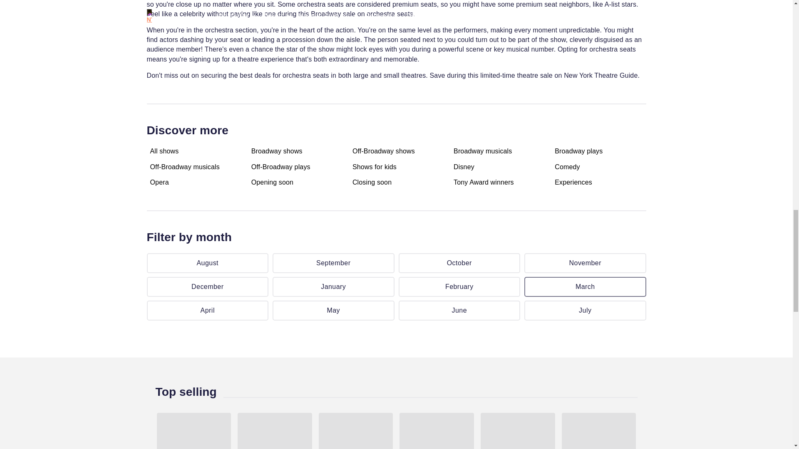  What do you see at coordinates (483, 151) in the screenshot?
I see `Broadway musicals` at bounding box center [483, 151].